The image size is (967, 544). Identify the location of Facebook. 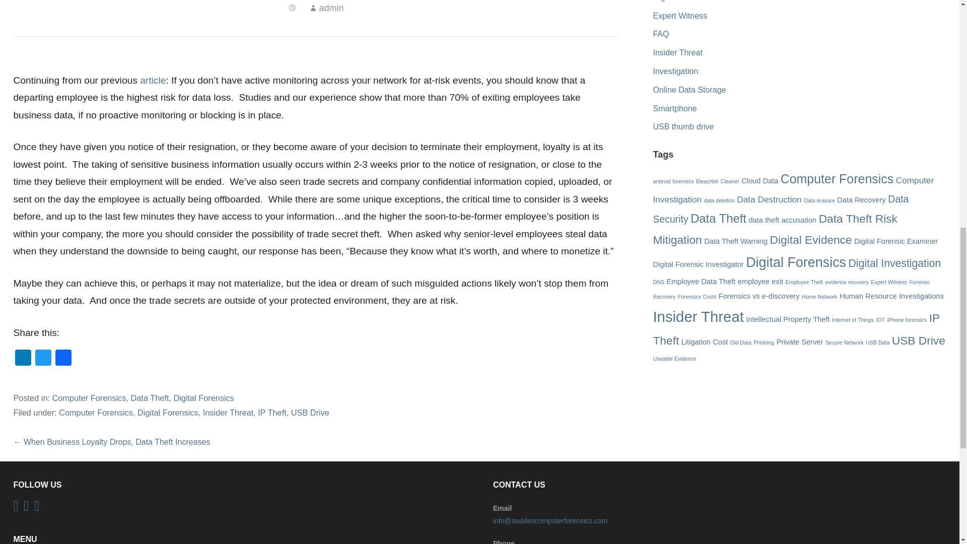
(63, 359).